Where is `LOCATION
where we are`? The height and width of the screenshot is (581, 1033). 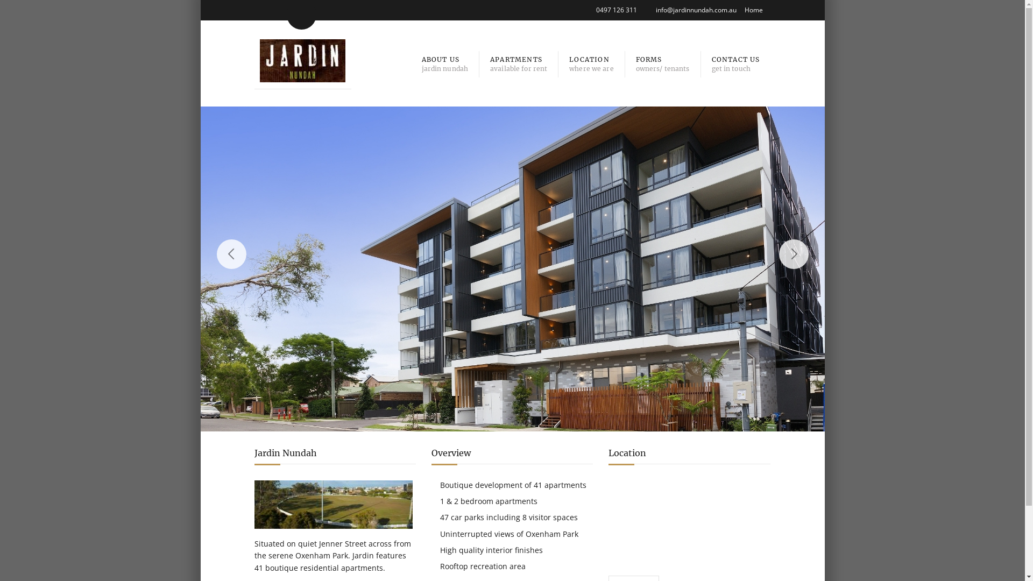
LOCATION
where we are is located at coordinates (592, 62).